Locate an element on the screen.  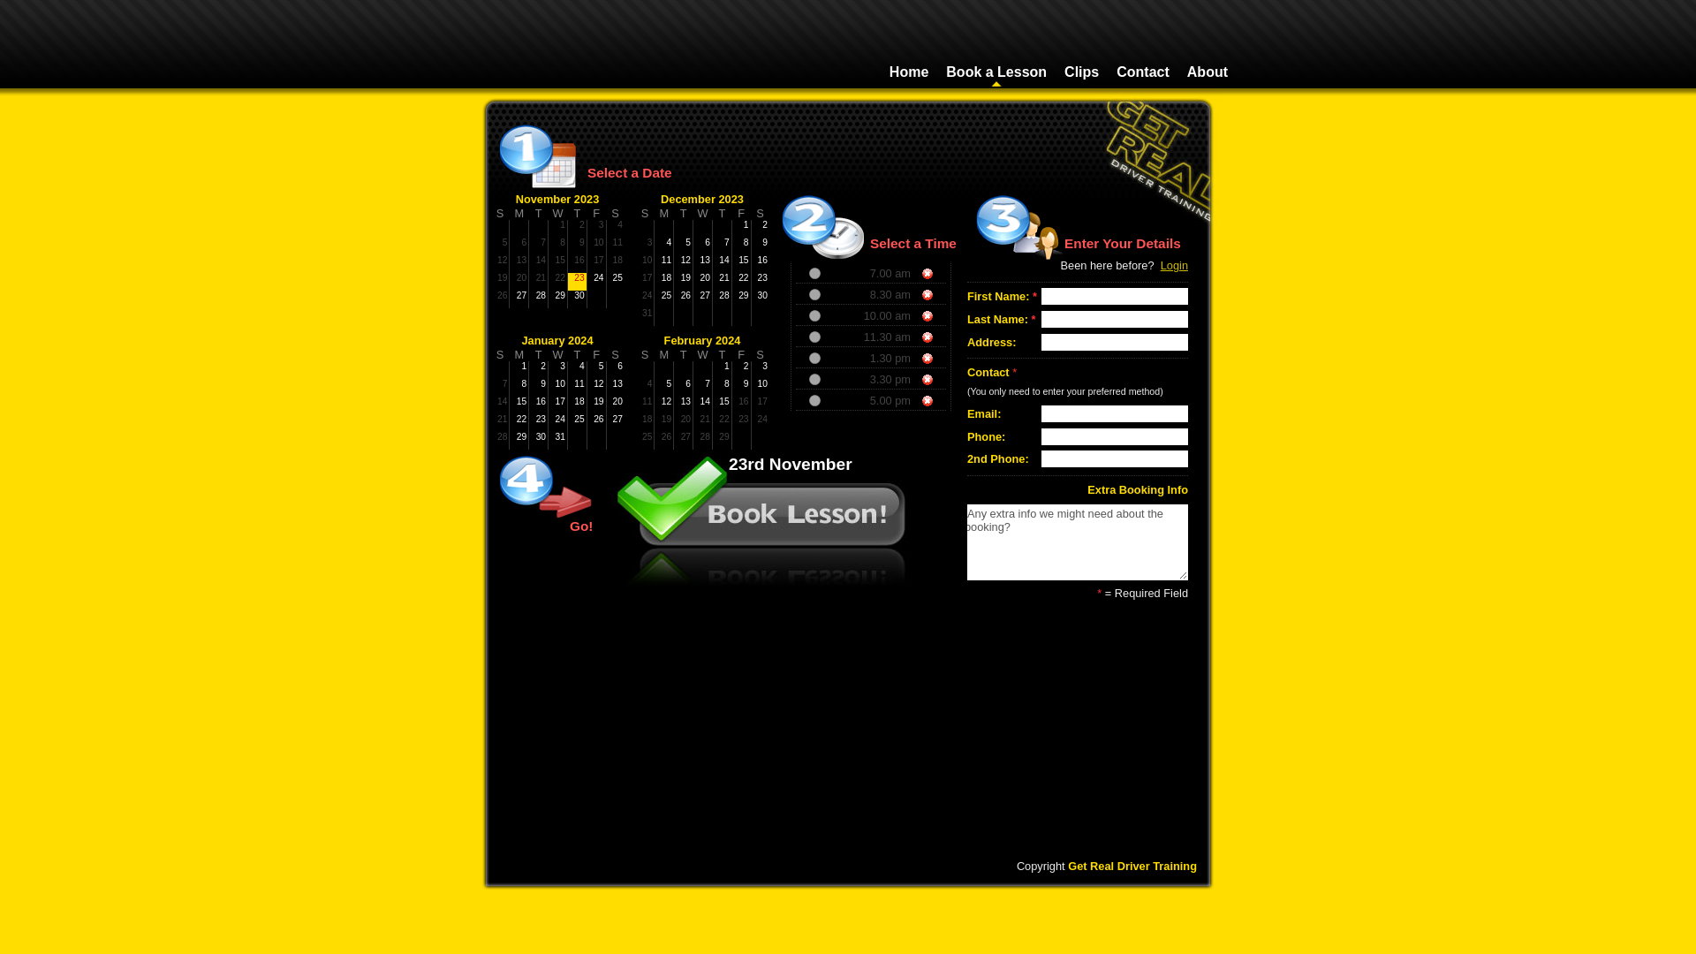
27 is located at coordinates (703, 299).